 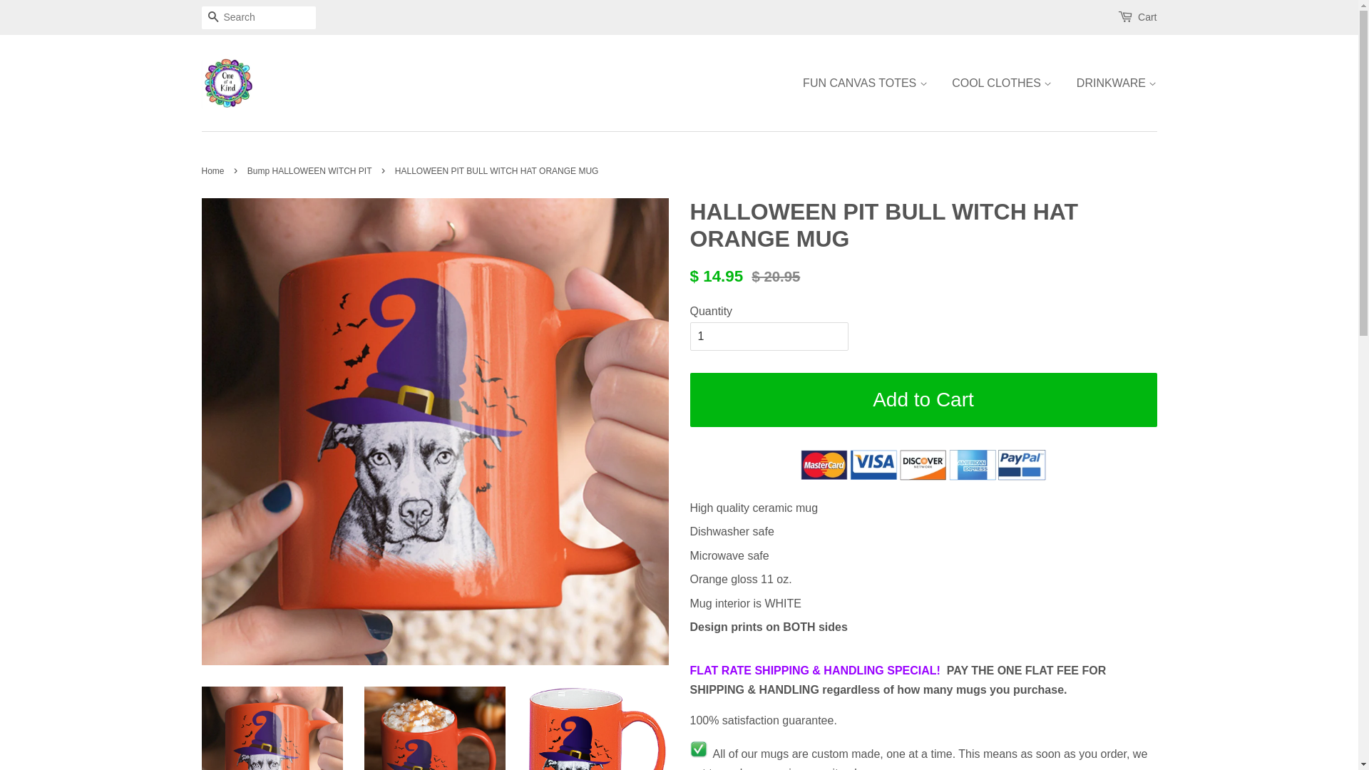 I want to click on Bump HALLOWEEN WITCH PIT, so click(x=312, y=171).